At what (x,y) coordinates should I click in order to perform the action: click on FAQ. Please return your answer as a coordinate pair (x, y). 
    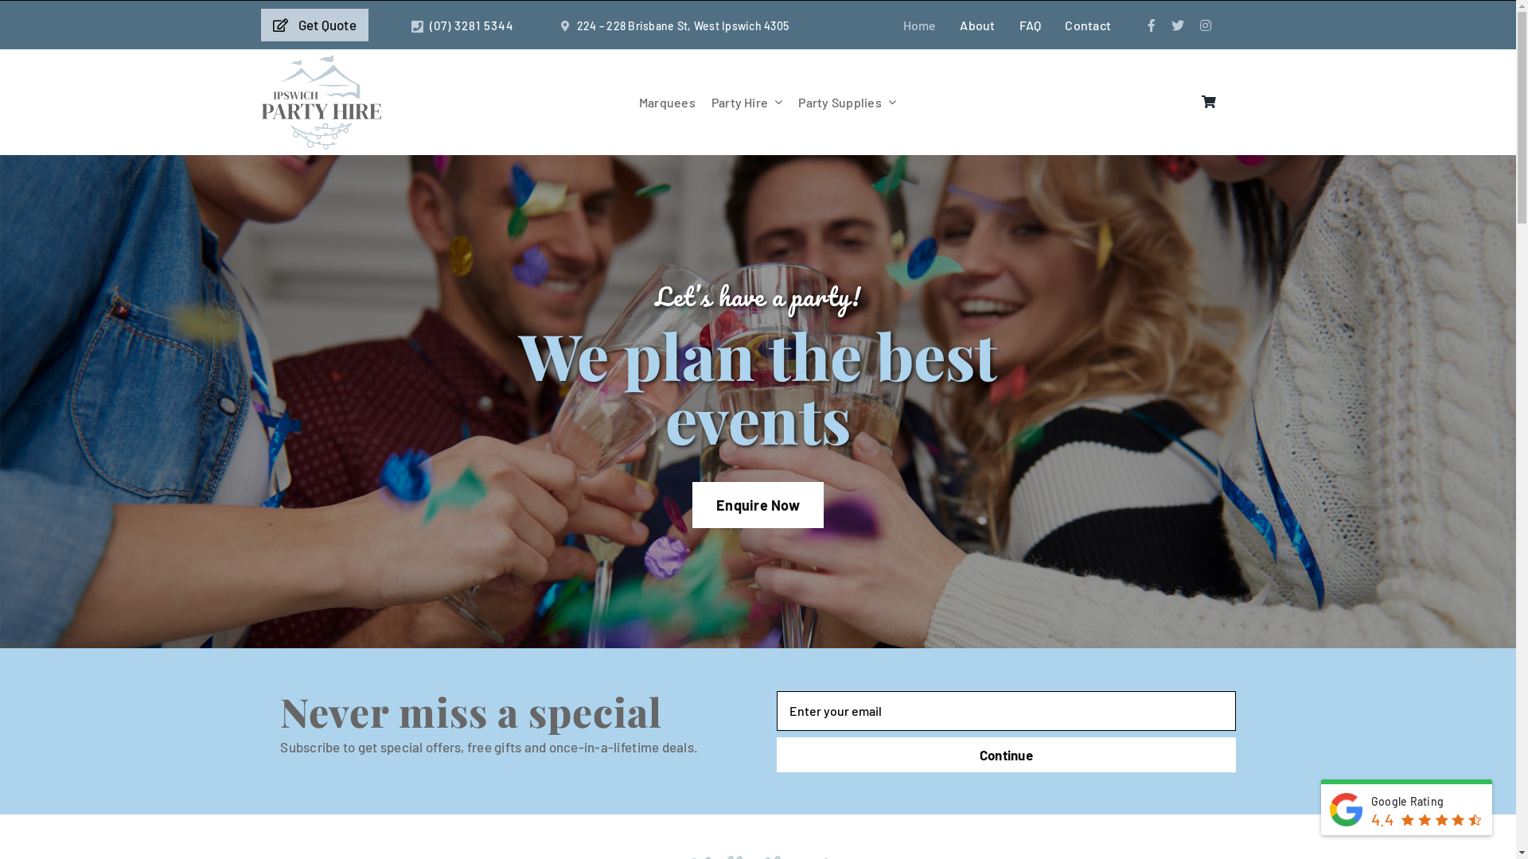
    Looking at the image, I should click on (1031, 25).